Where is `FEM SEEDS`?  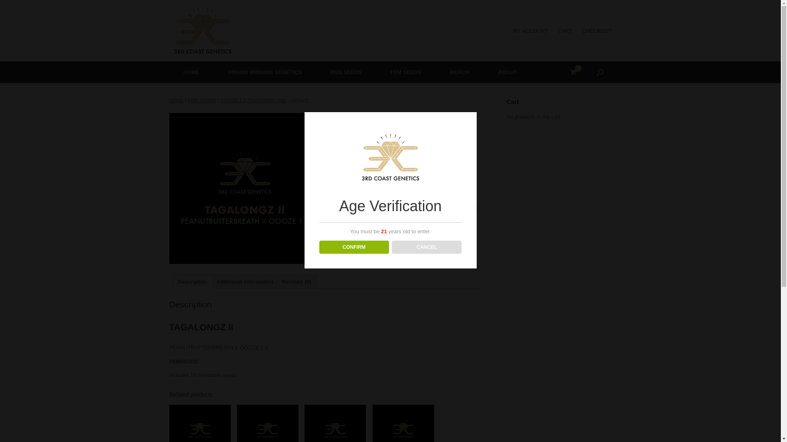
FEM SEEDS is located at coordinates (406, 72).